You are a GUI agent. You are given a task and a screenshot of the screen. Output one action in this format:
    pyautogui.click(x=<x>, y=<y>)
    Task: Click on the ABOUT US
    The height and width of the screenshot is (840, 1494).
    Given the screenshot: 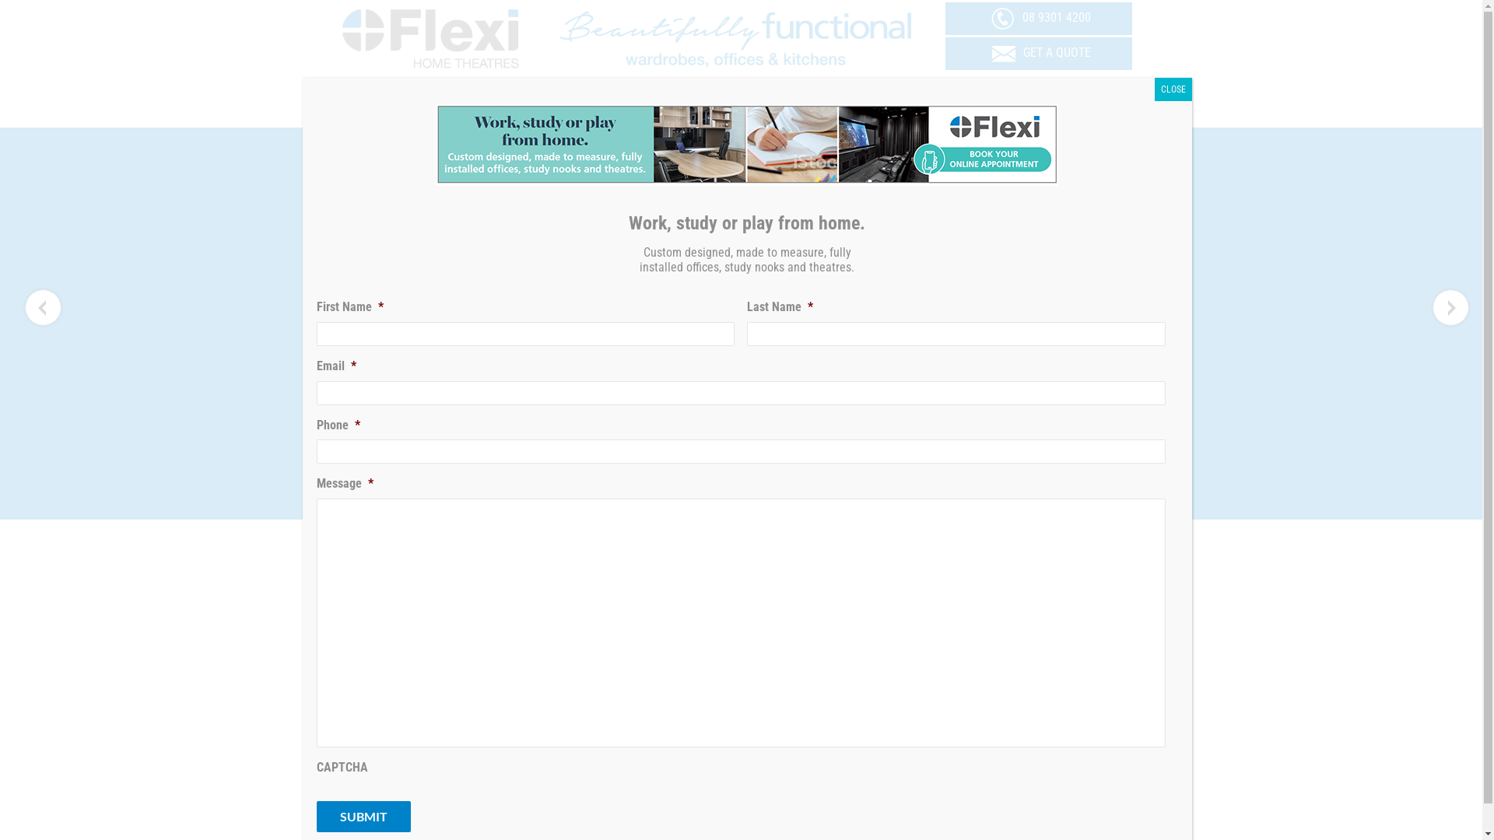 What is the action you would take?
    pyautogui.click(x=601, y=501)
    